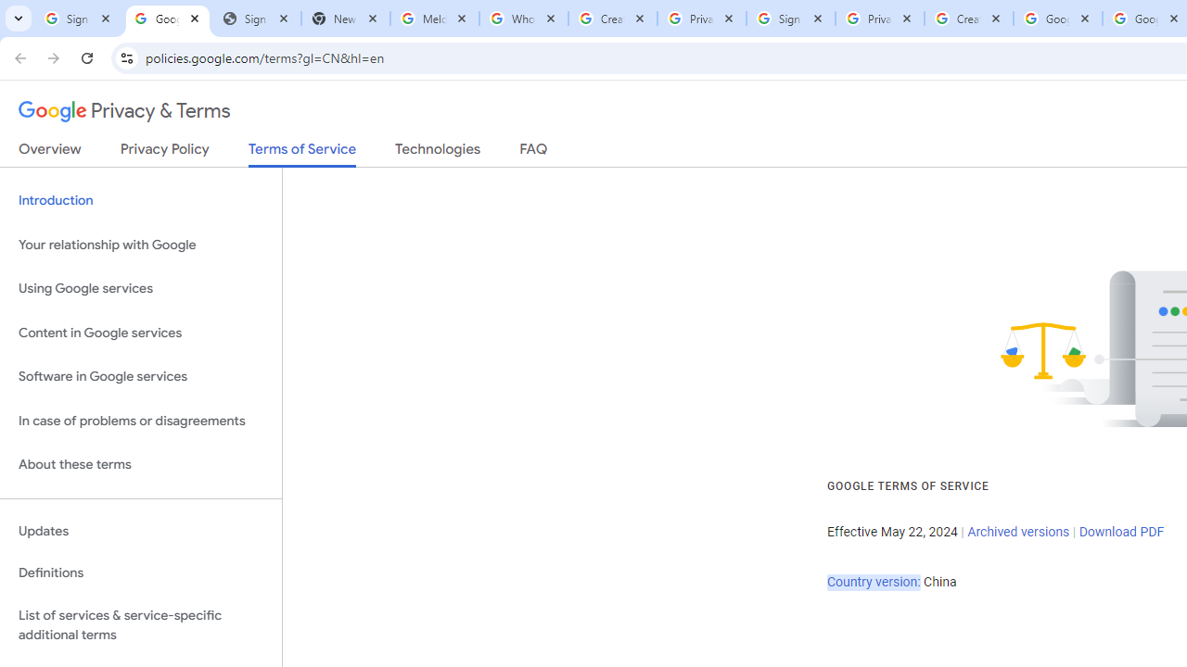 The image size is (1187, 667). Describe the element at coordinates (50, 153) in the screenshot. I see `Overview` at that location.